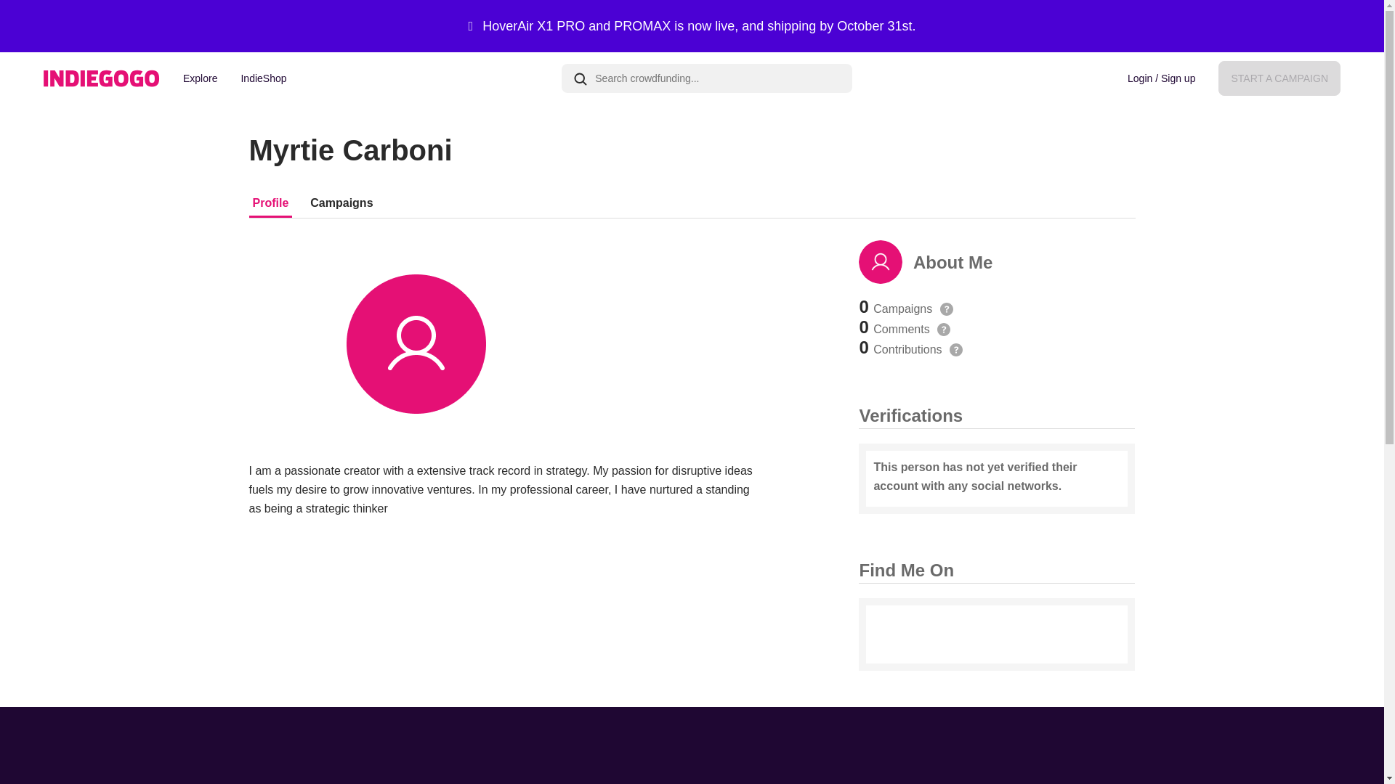  I want to click on Logo, so click(102, 78).